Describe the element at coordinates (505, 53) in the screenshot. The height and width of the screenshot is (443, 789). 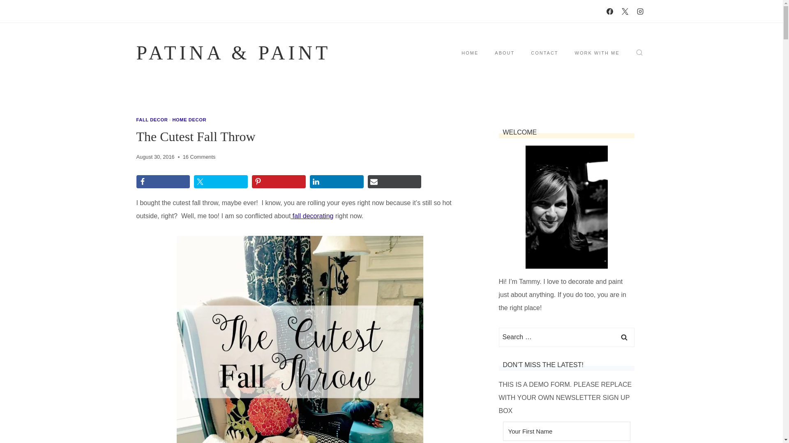
I see `ABOUT` at that location.